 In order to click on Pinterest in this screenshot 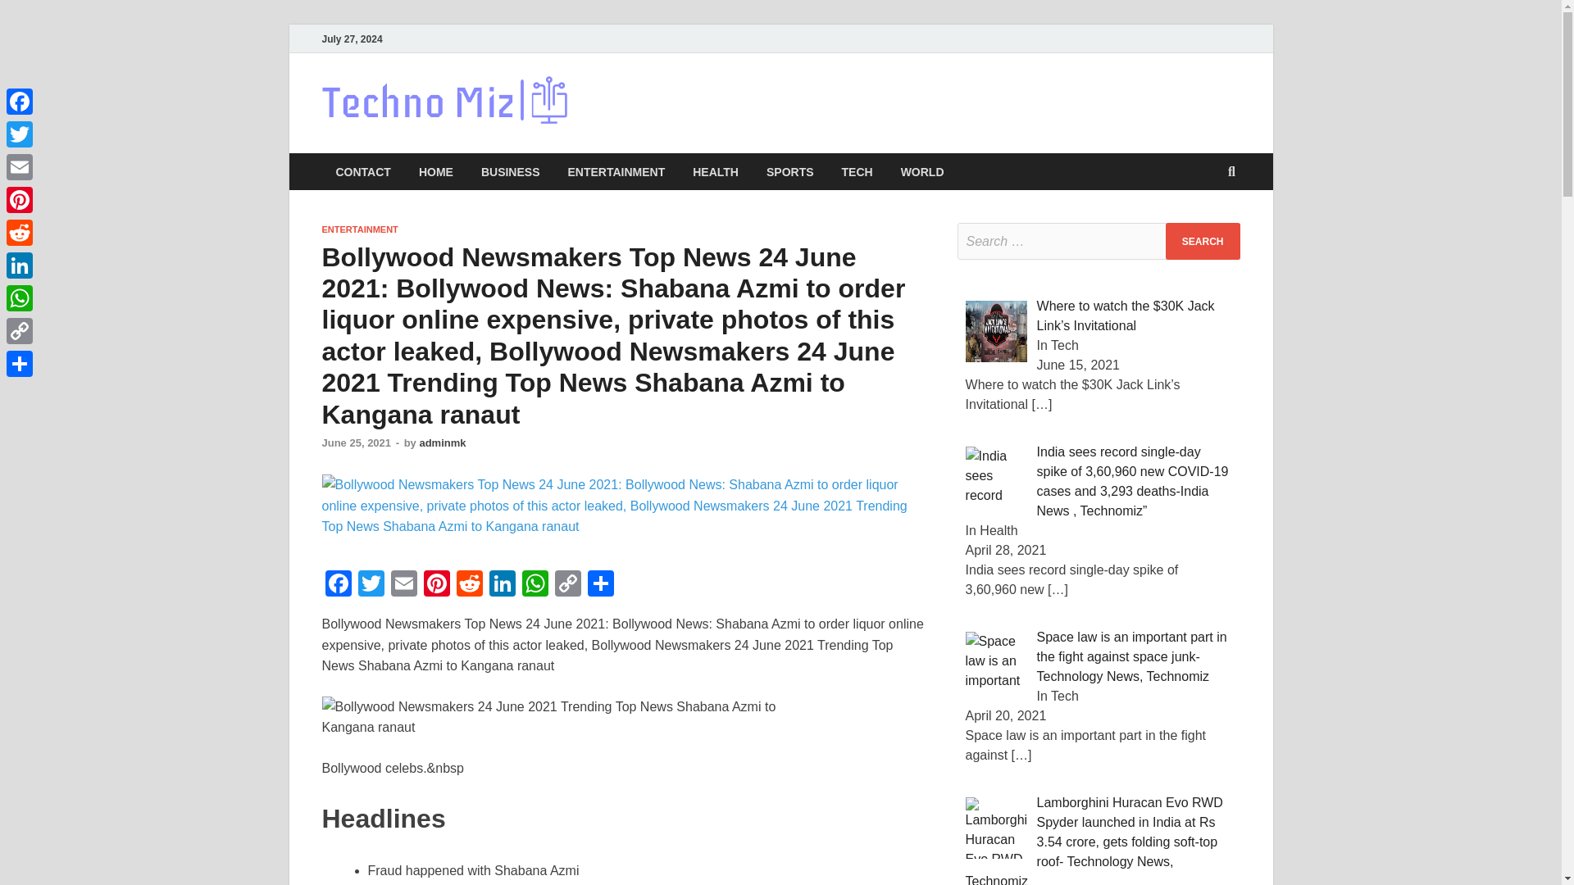, I will do `click(436, 585)`.